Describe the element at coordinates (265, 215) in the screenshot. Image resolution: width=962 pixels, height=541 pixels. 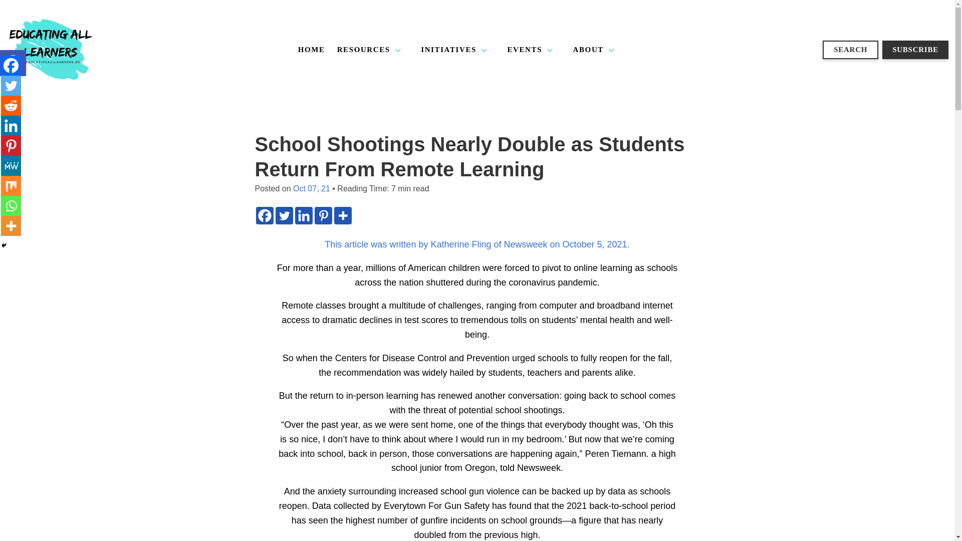
I see `Facebook` at that location.